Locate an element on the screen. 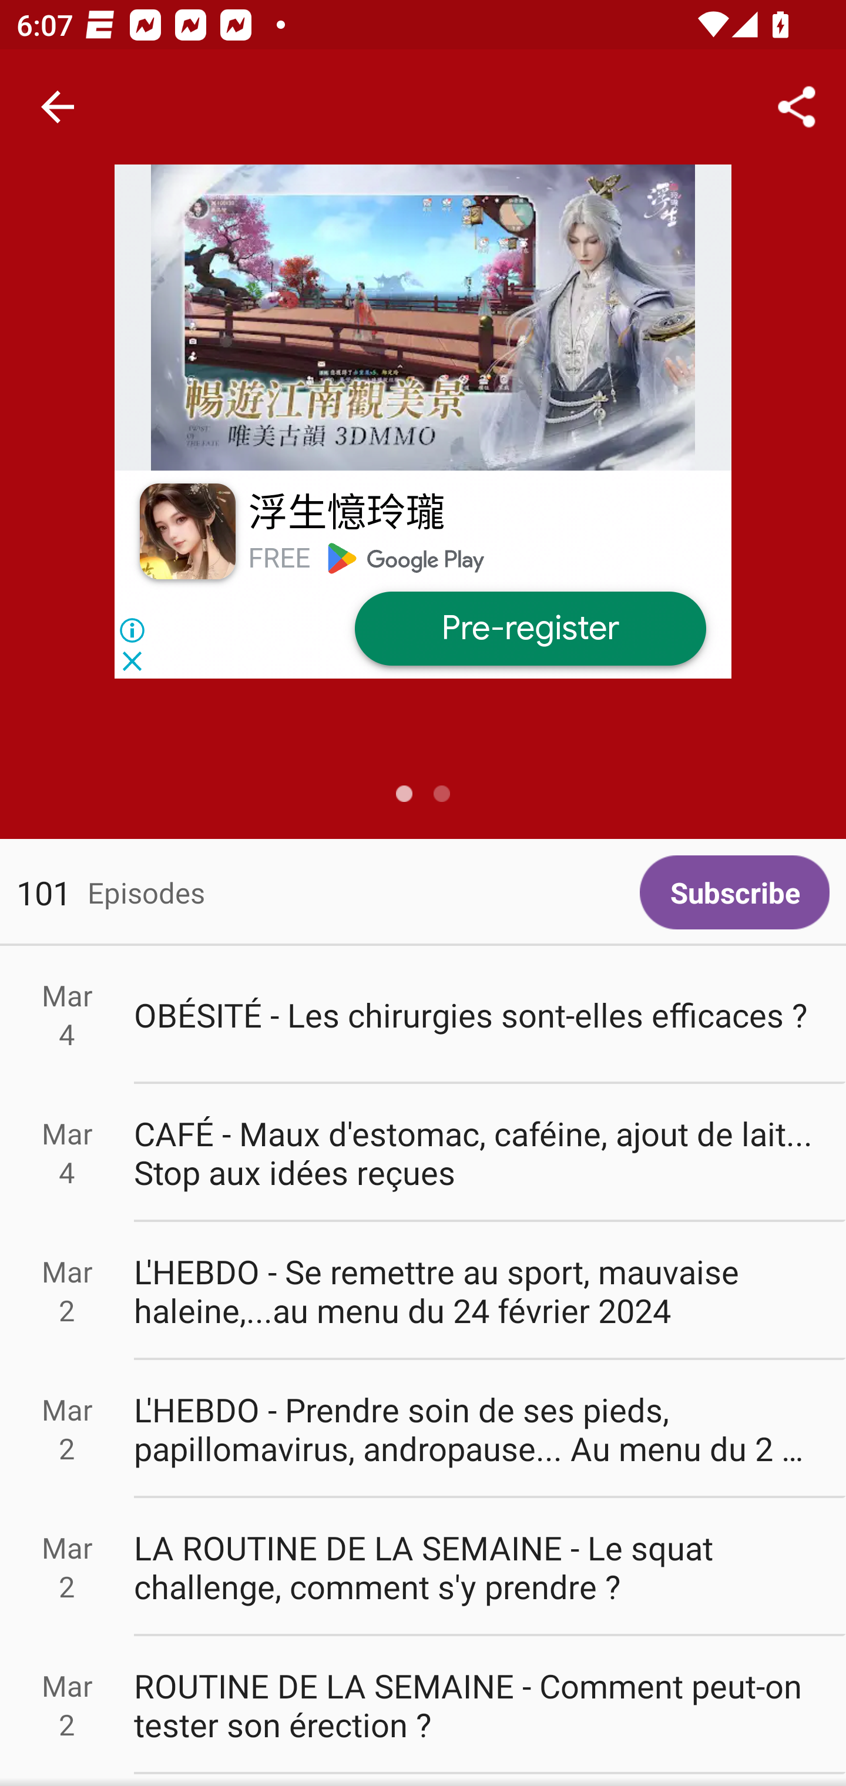  Subscribe is located at coordinates (734, 892).